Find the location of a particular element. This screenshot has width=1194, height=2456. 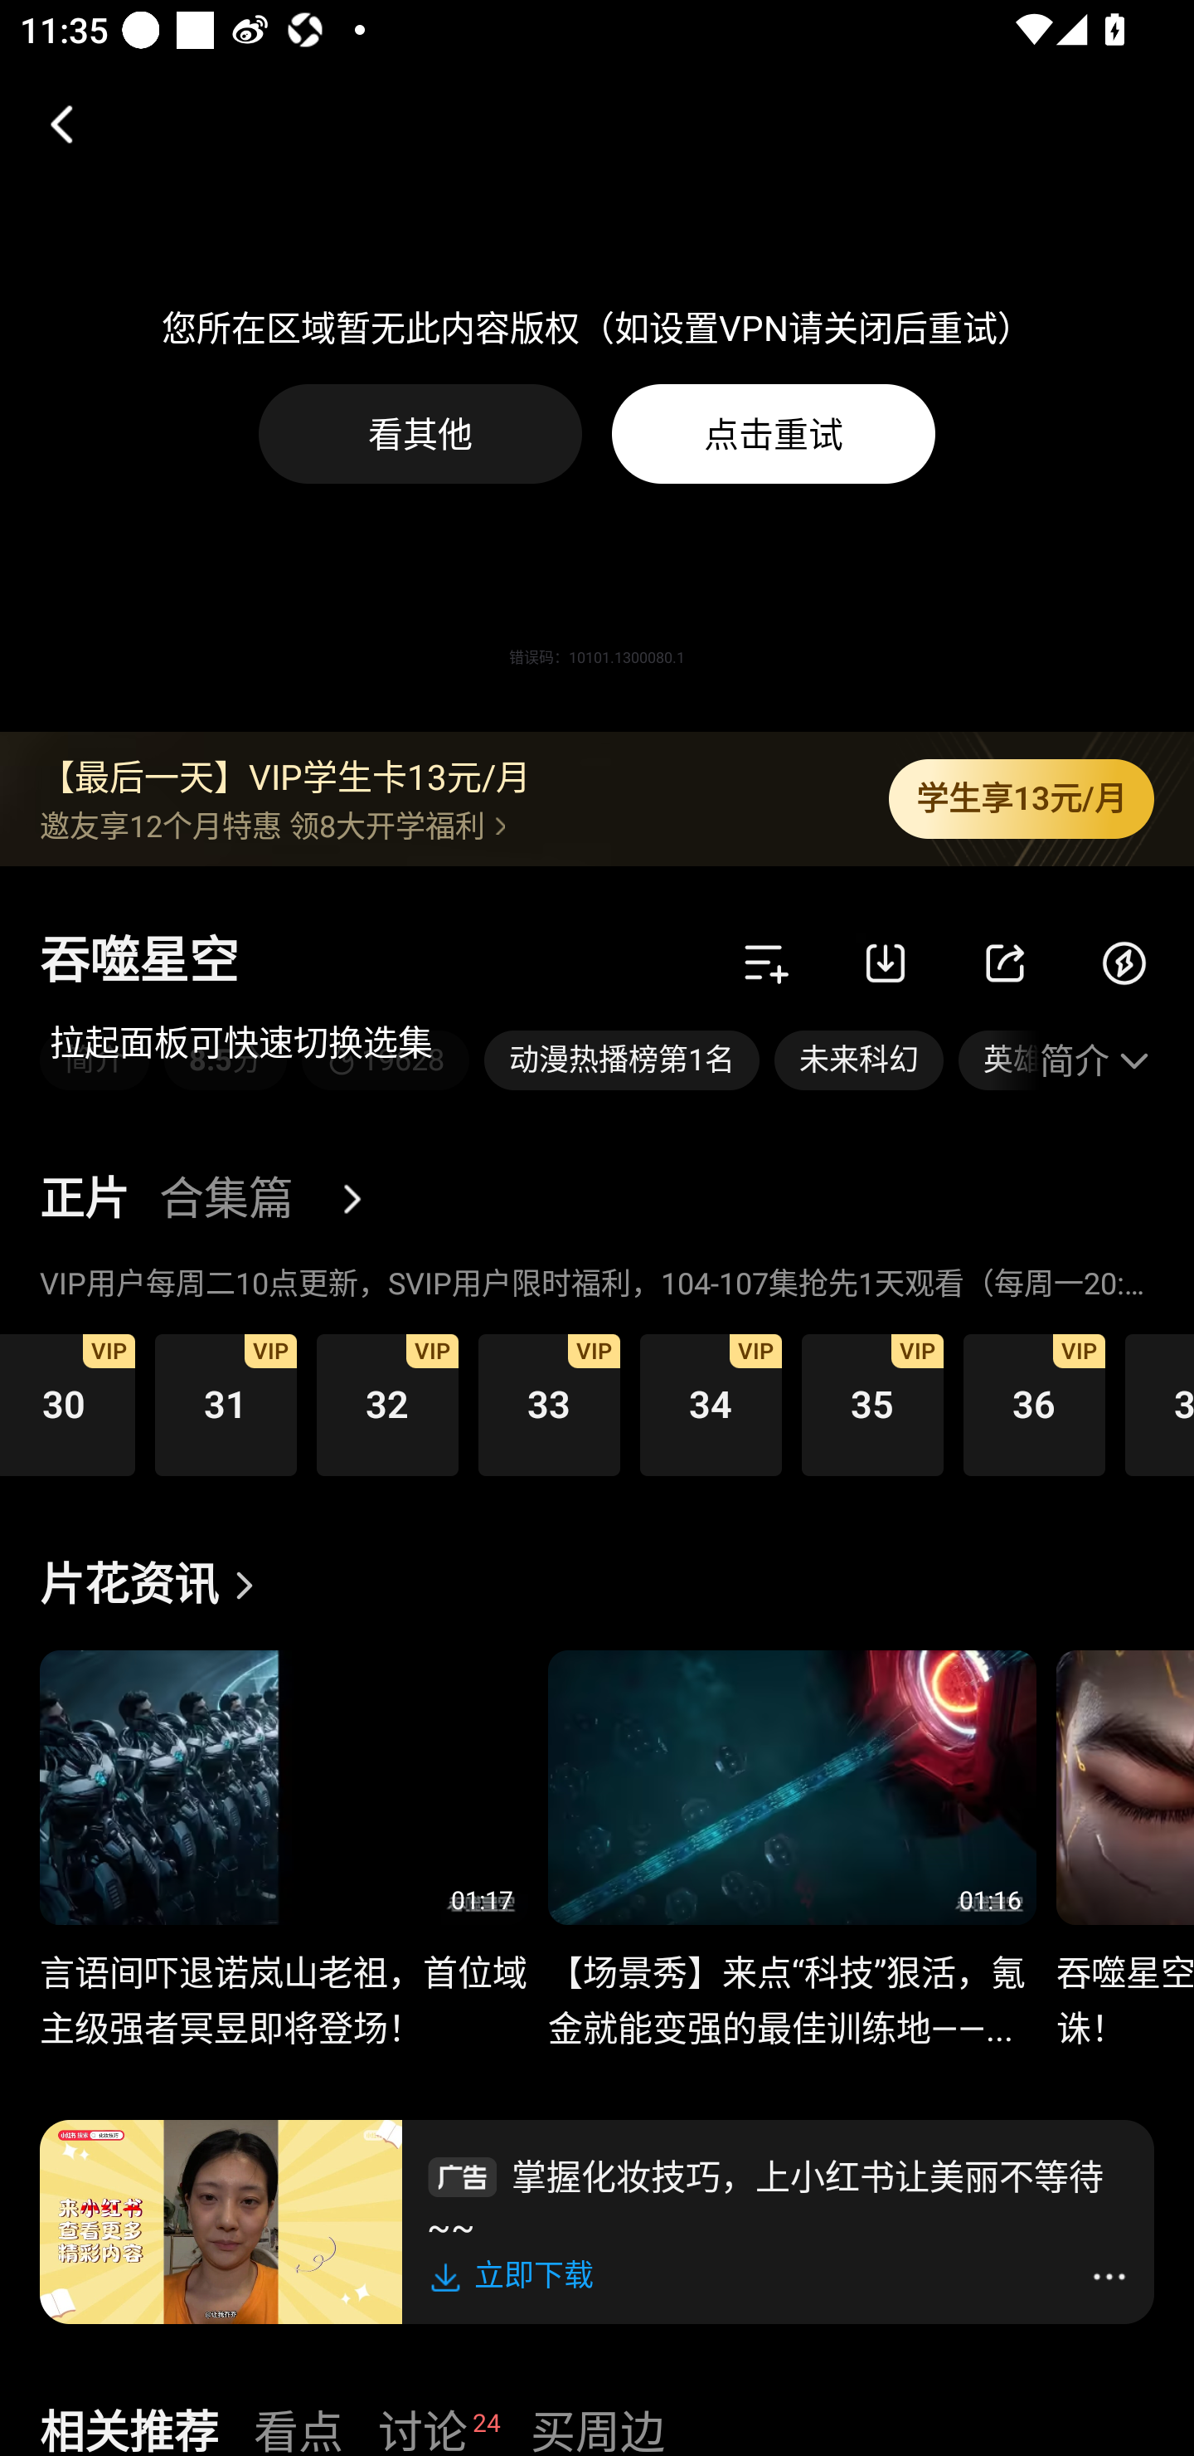

英雄成长 英雄成长,链接 is located at coordinates (999, 1060).